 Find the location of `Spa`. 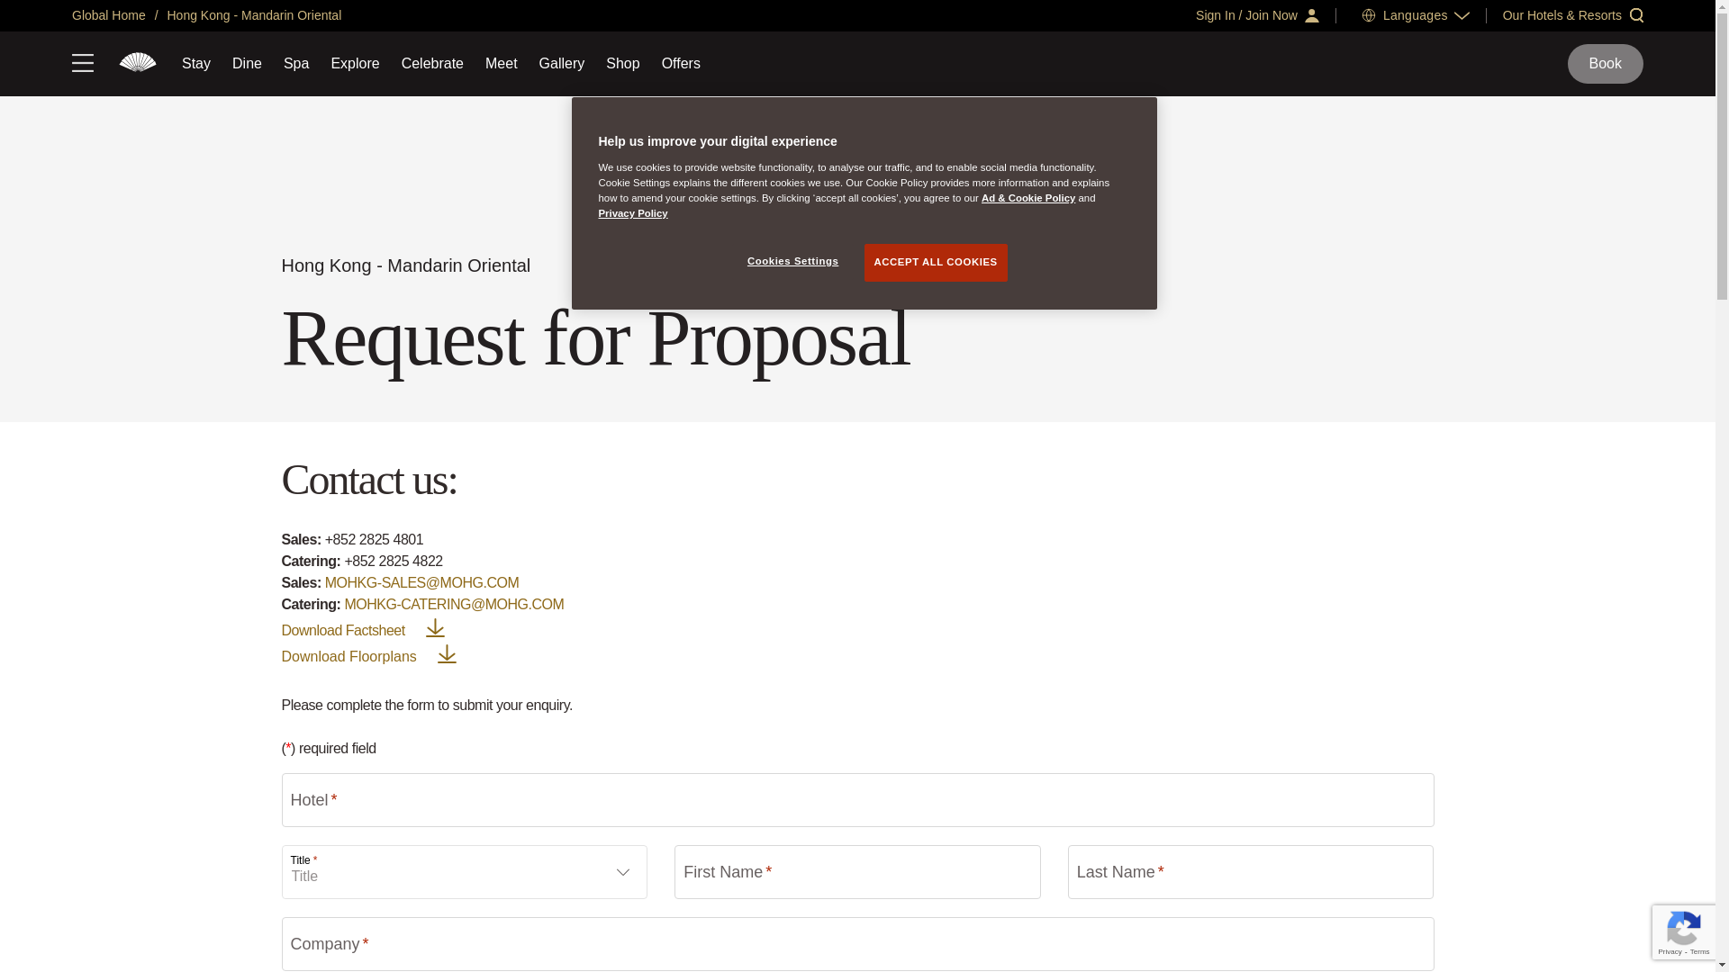

Spa is located at coordinates (295, 63).